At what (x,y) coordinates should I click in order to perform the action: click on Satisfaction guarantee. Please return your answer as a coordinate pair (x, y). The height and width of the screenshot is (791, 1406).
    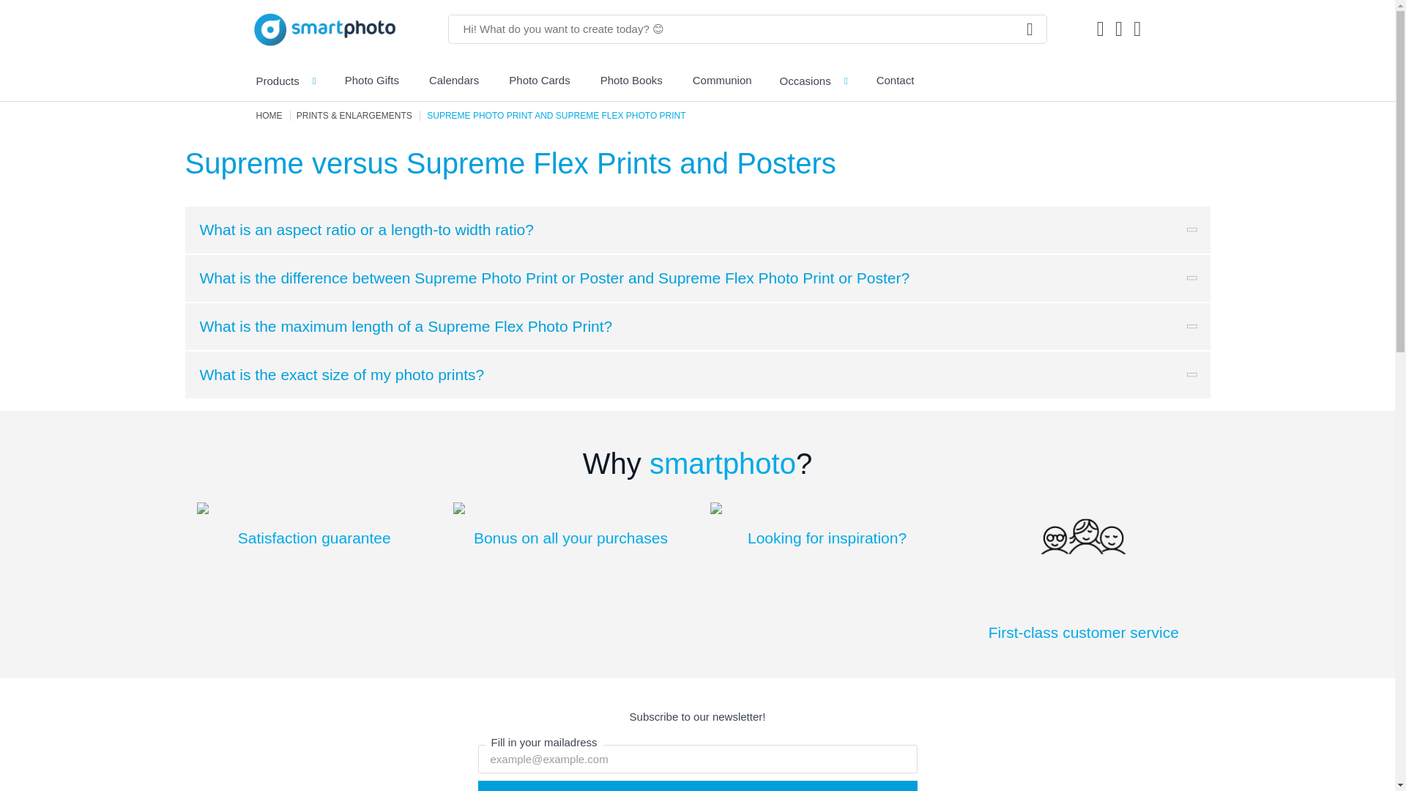
    Looking at the image, I should click on (313, 524).